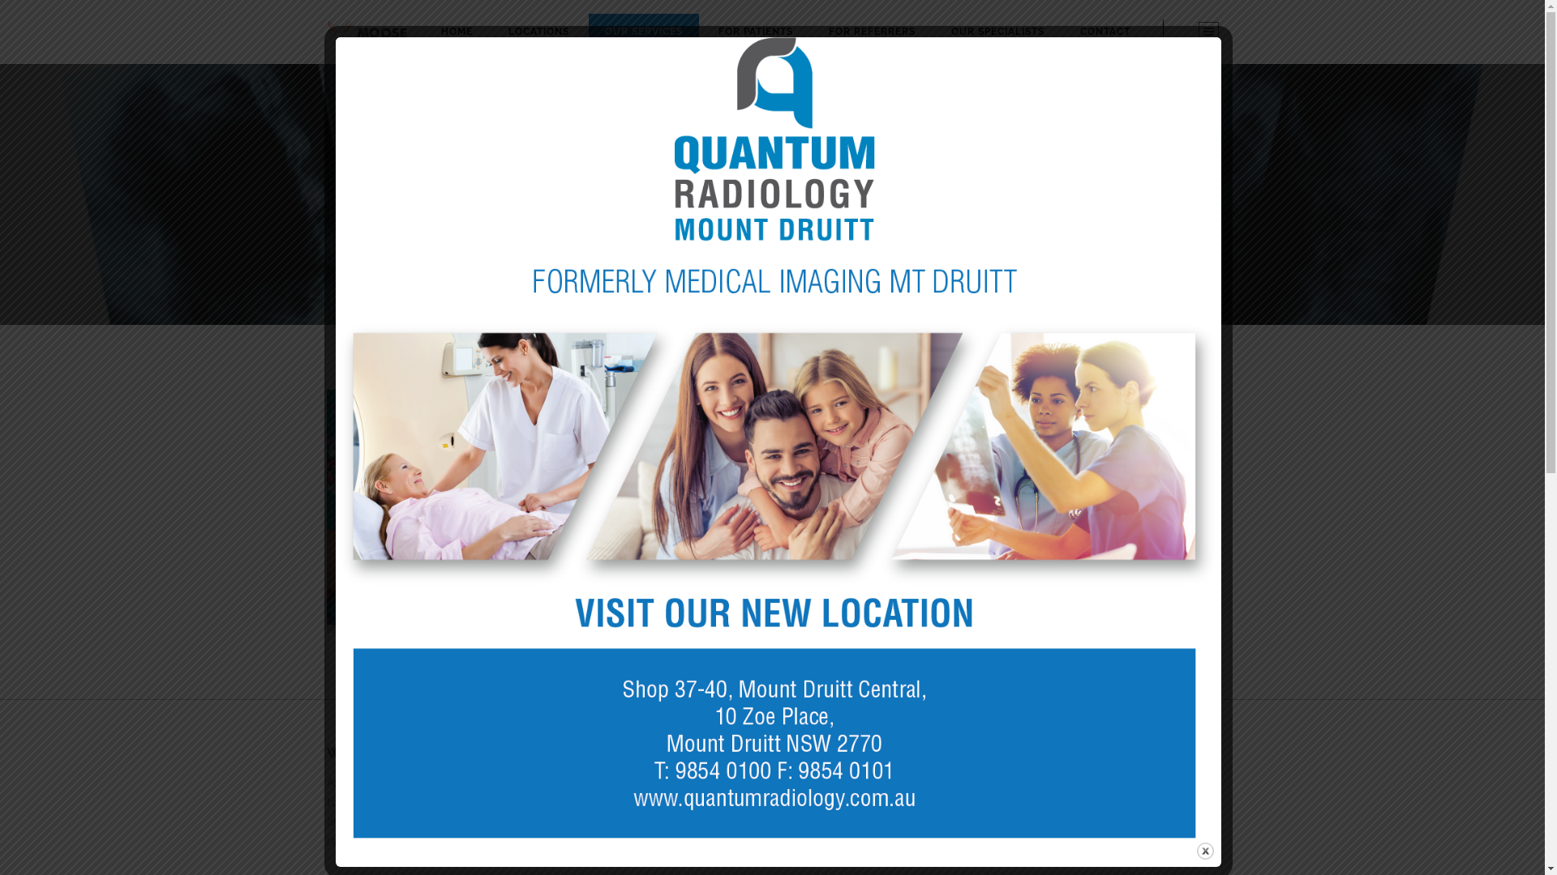 Image resolution: width=1557 pixels, height=875 pixels. Describe the element at coordinates (538, 31) in the screenshot. I see `LOCATIONS` at that location.